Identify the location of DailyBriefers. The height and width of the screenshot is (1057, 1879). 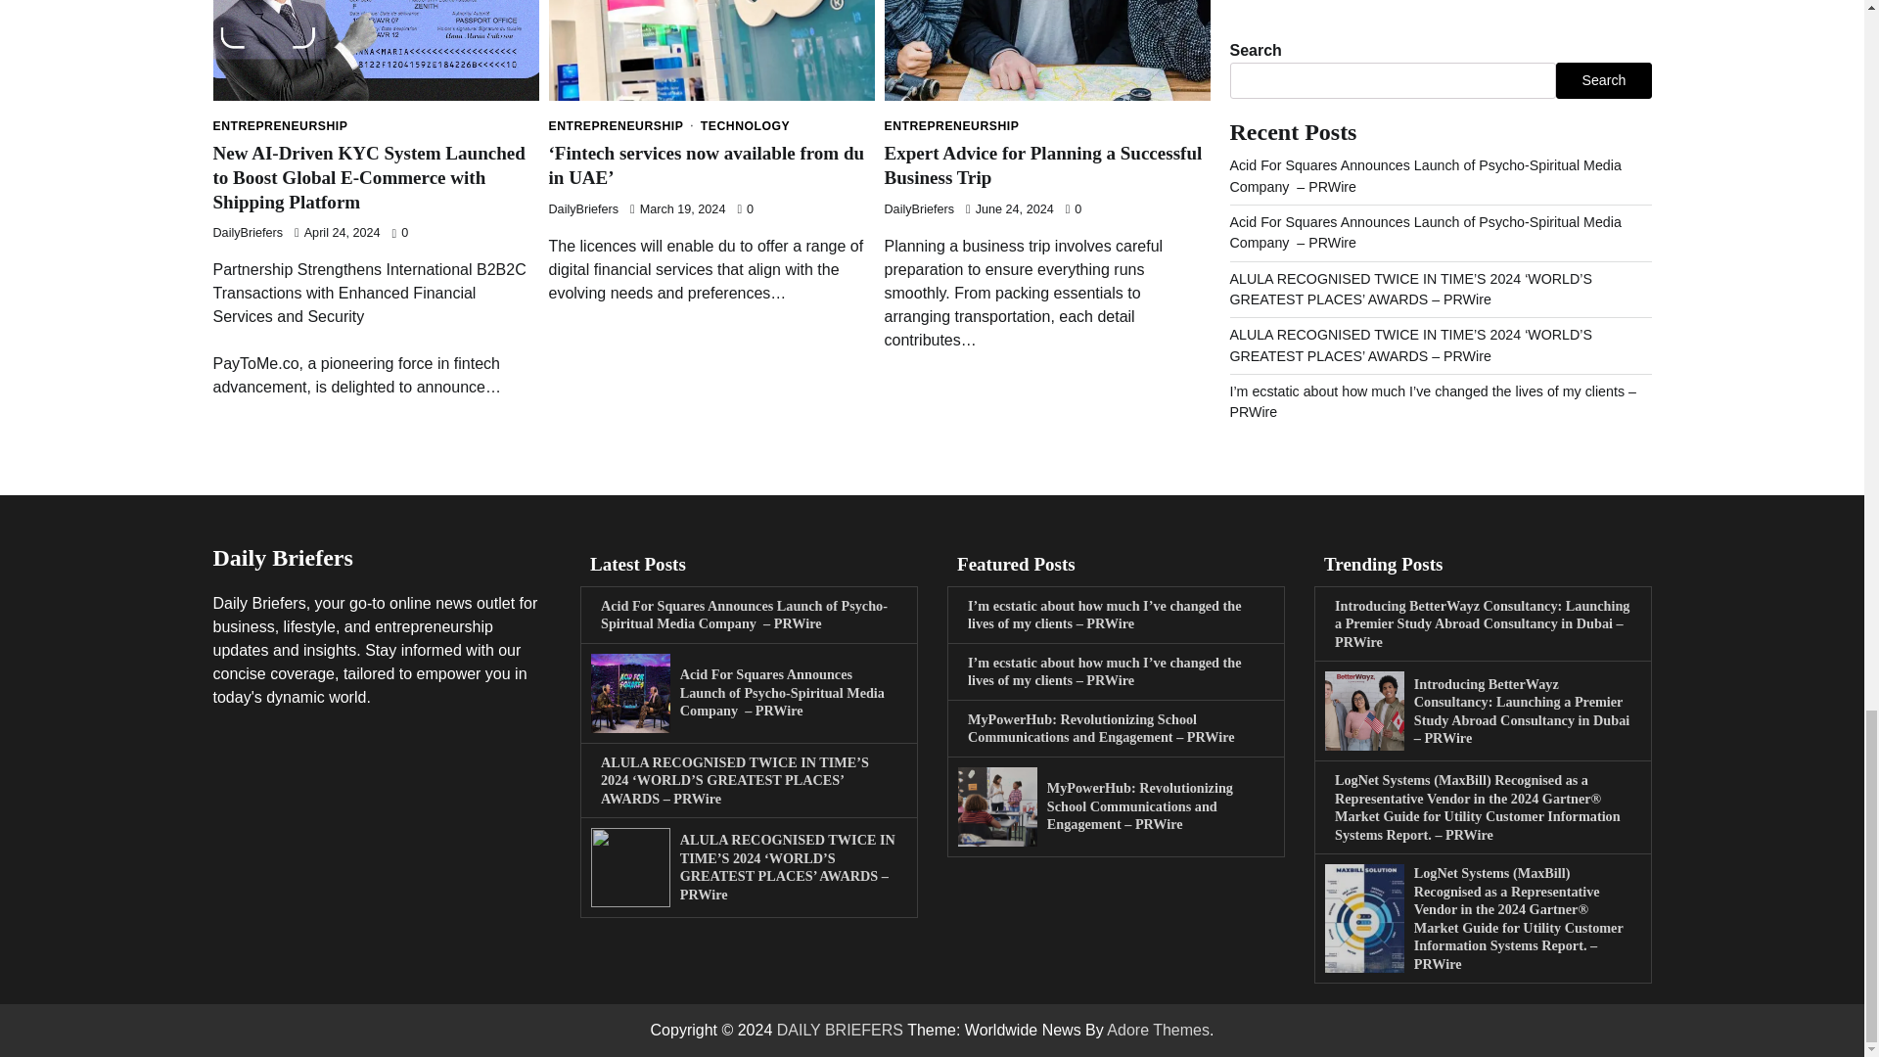
(249, 233).